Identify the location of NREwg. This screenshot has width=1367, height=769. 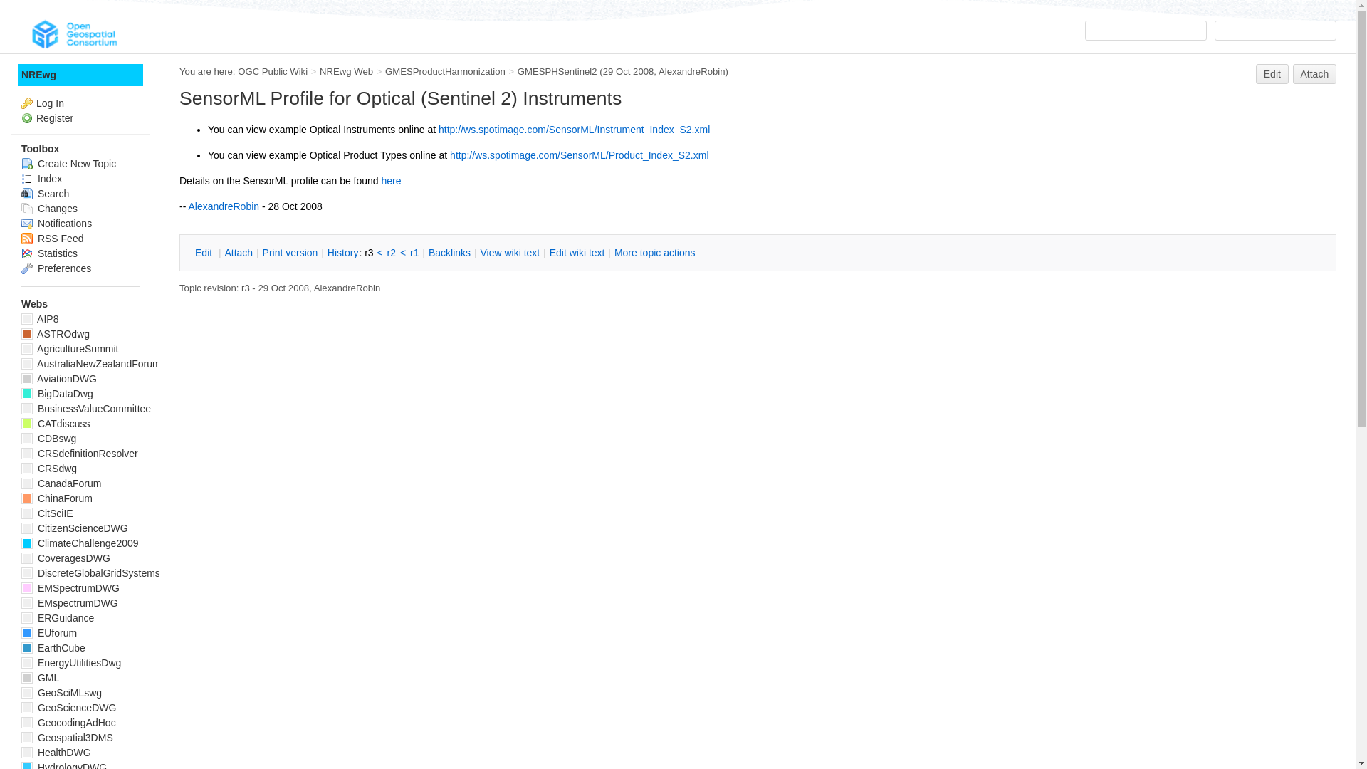
(80, 74).